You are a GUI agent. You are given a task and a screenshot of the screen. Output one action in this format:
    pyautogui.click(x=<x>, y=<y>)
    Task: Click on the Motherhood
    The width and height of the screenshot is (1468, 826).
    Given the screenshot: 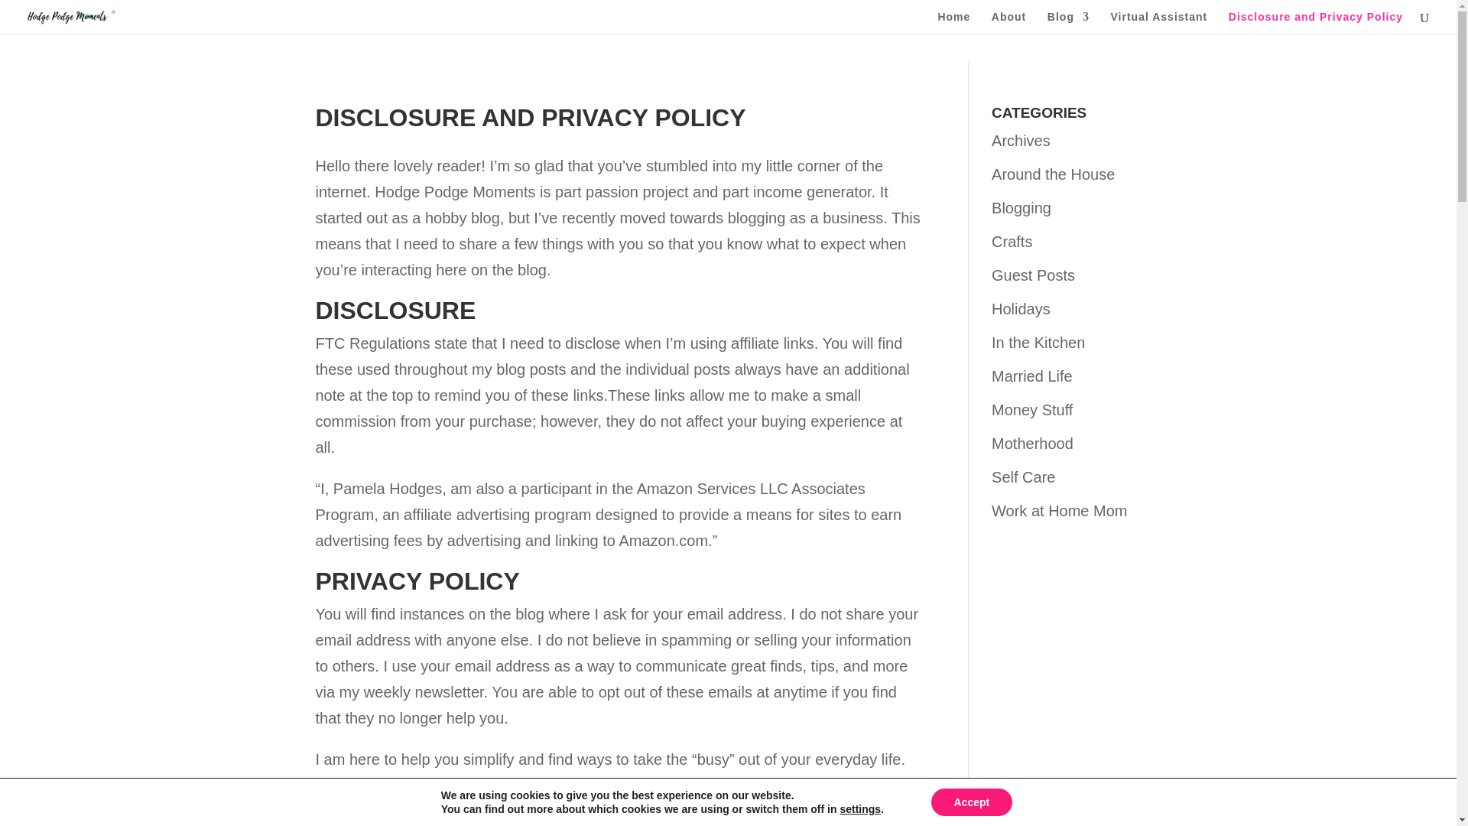 What is the action you would take?
    pyautogui.click(x=1032, y=444)
    